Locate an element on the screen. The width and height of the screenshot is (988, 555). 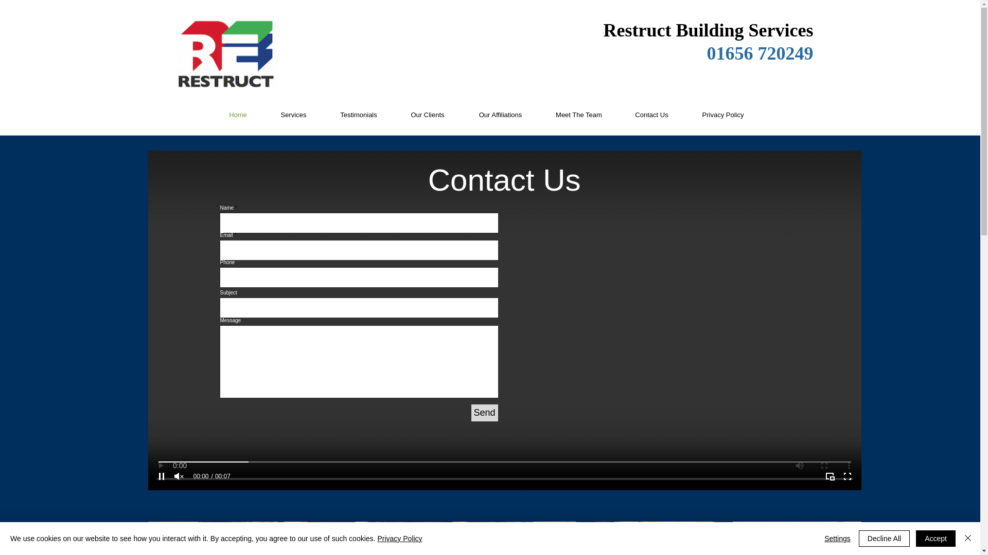
Google Maps is located at coordinates (648, 332).